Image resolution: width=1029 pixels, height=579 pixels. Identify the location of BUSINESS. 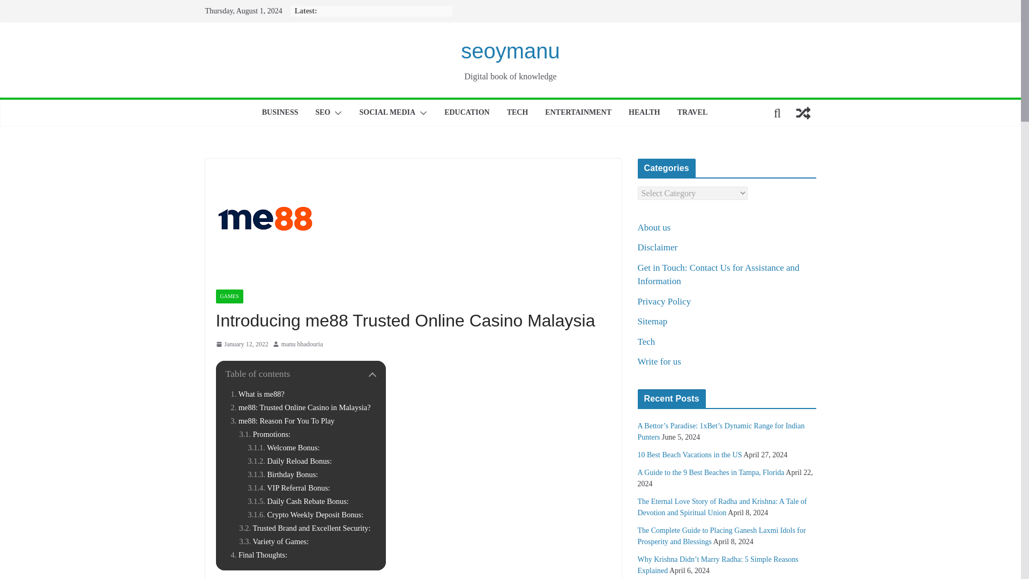
(280, 113).